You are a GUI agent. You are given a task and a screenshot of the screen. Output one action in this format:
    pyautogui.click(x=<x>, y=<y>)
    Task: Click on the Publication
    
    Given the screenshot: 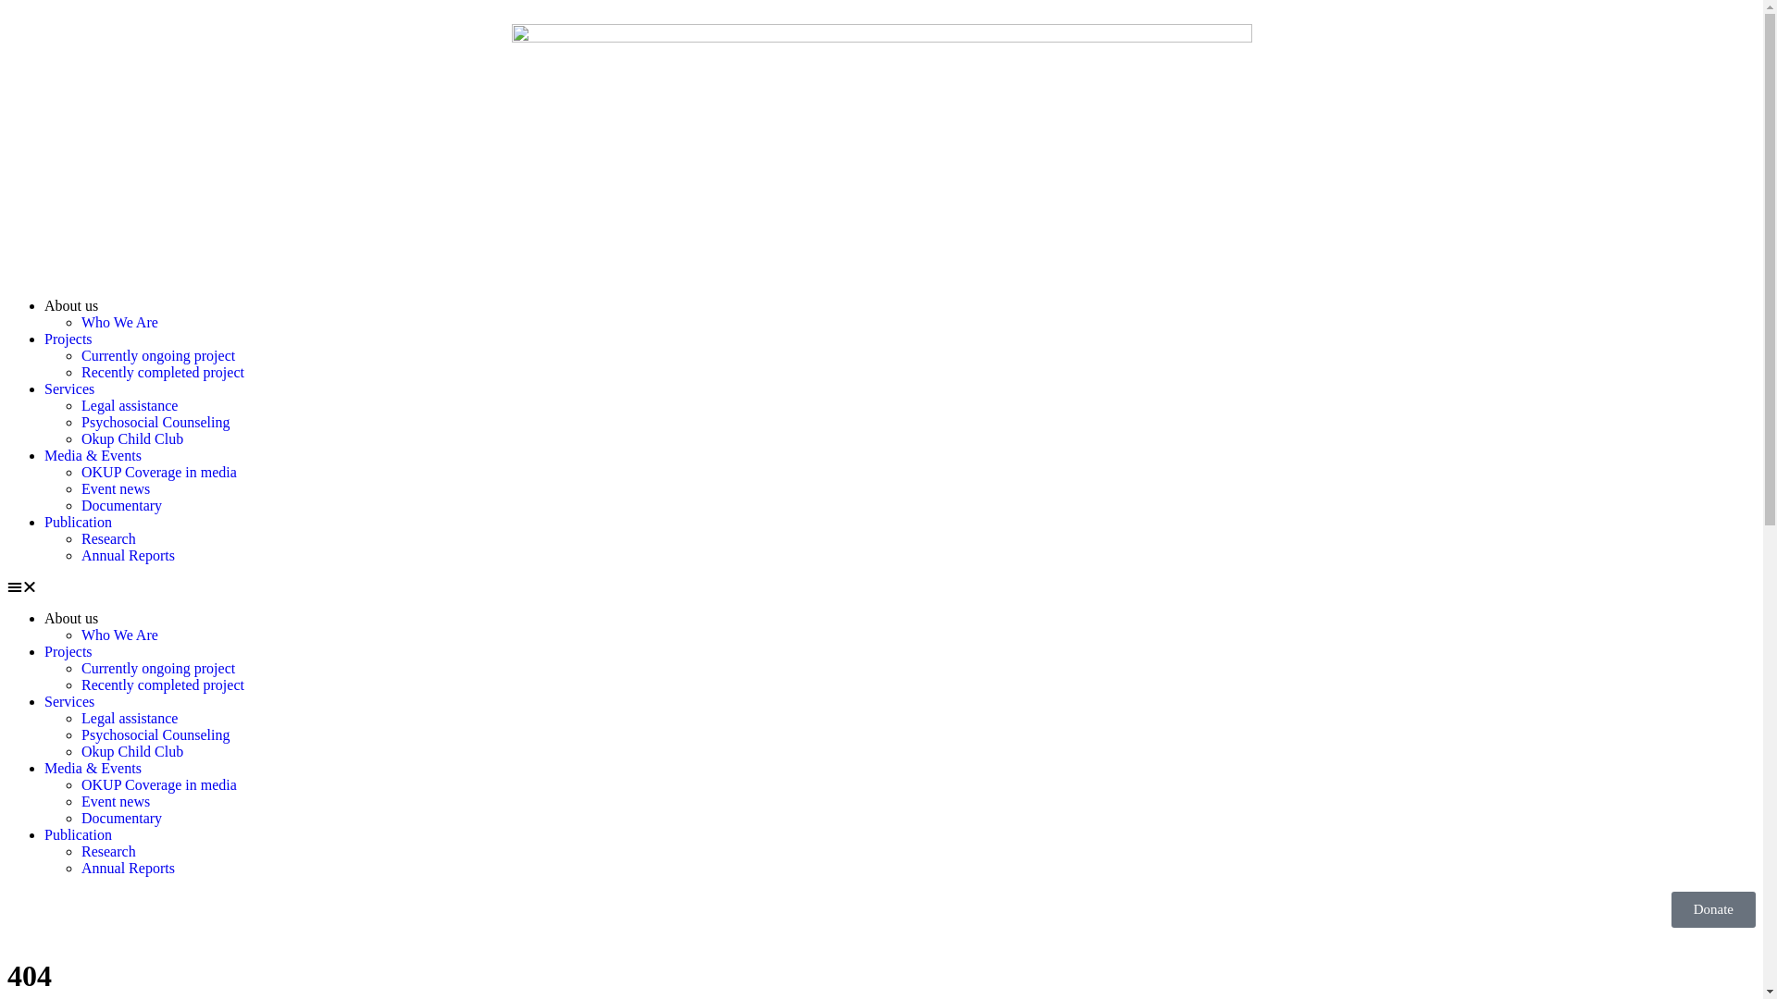 What is the action you would take?
    pyautogui.click(x=78, y=834)
    